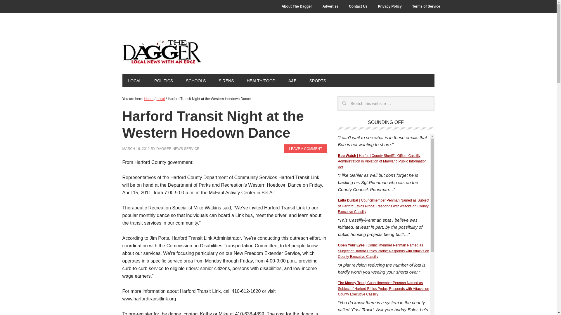 The height and width of the screenshot is (315, 561). I want to click on SCHOOLS, so click(196, 80).